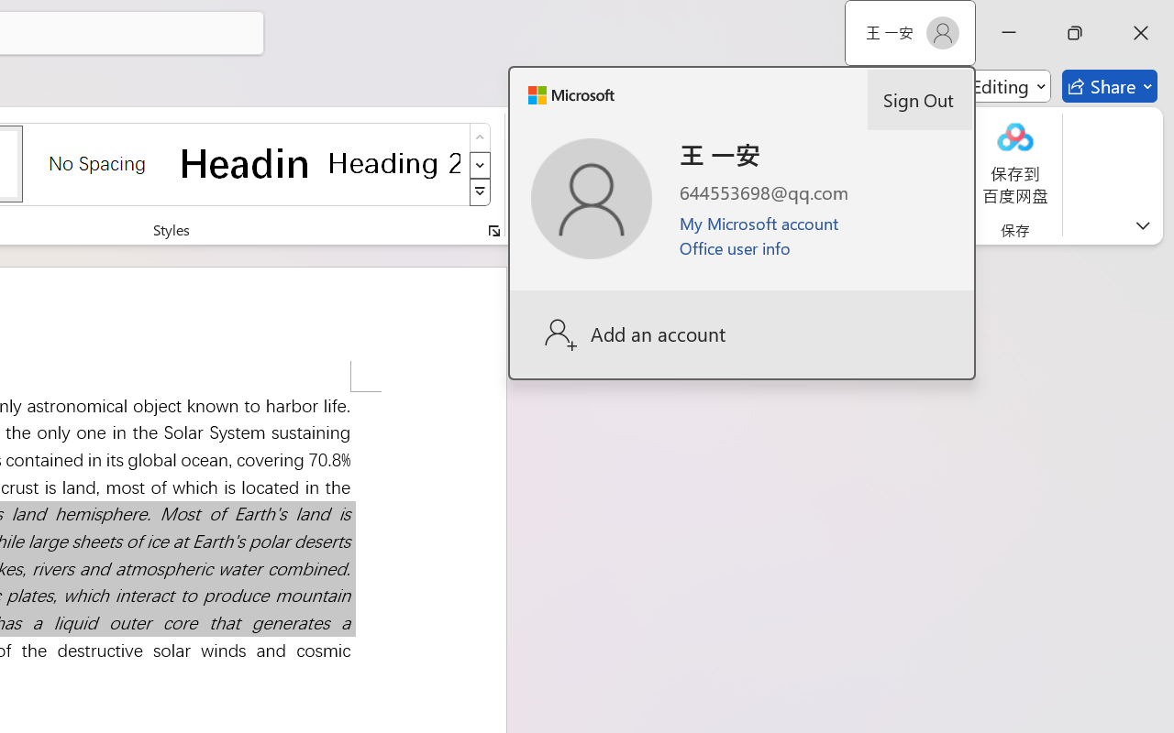  What do you see at coordinates (246, 163) in the screenshot?
I see `Heading 1` at bounding box center [246, 163].